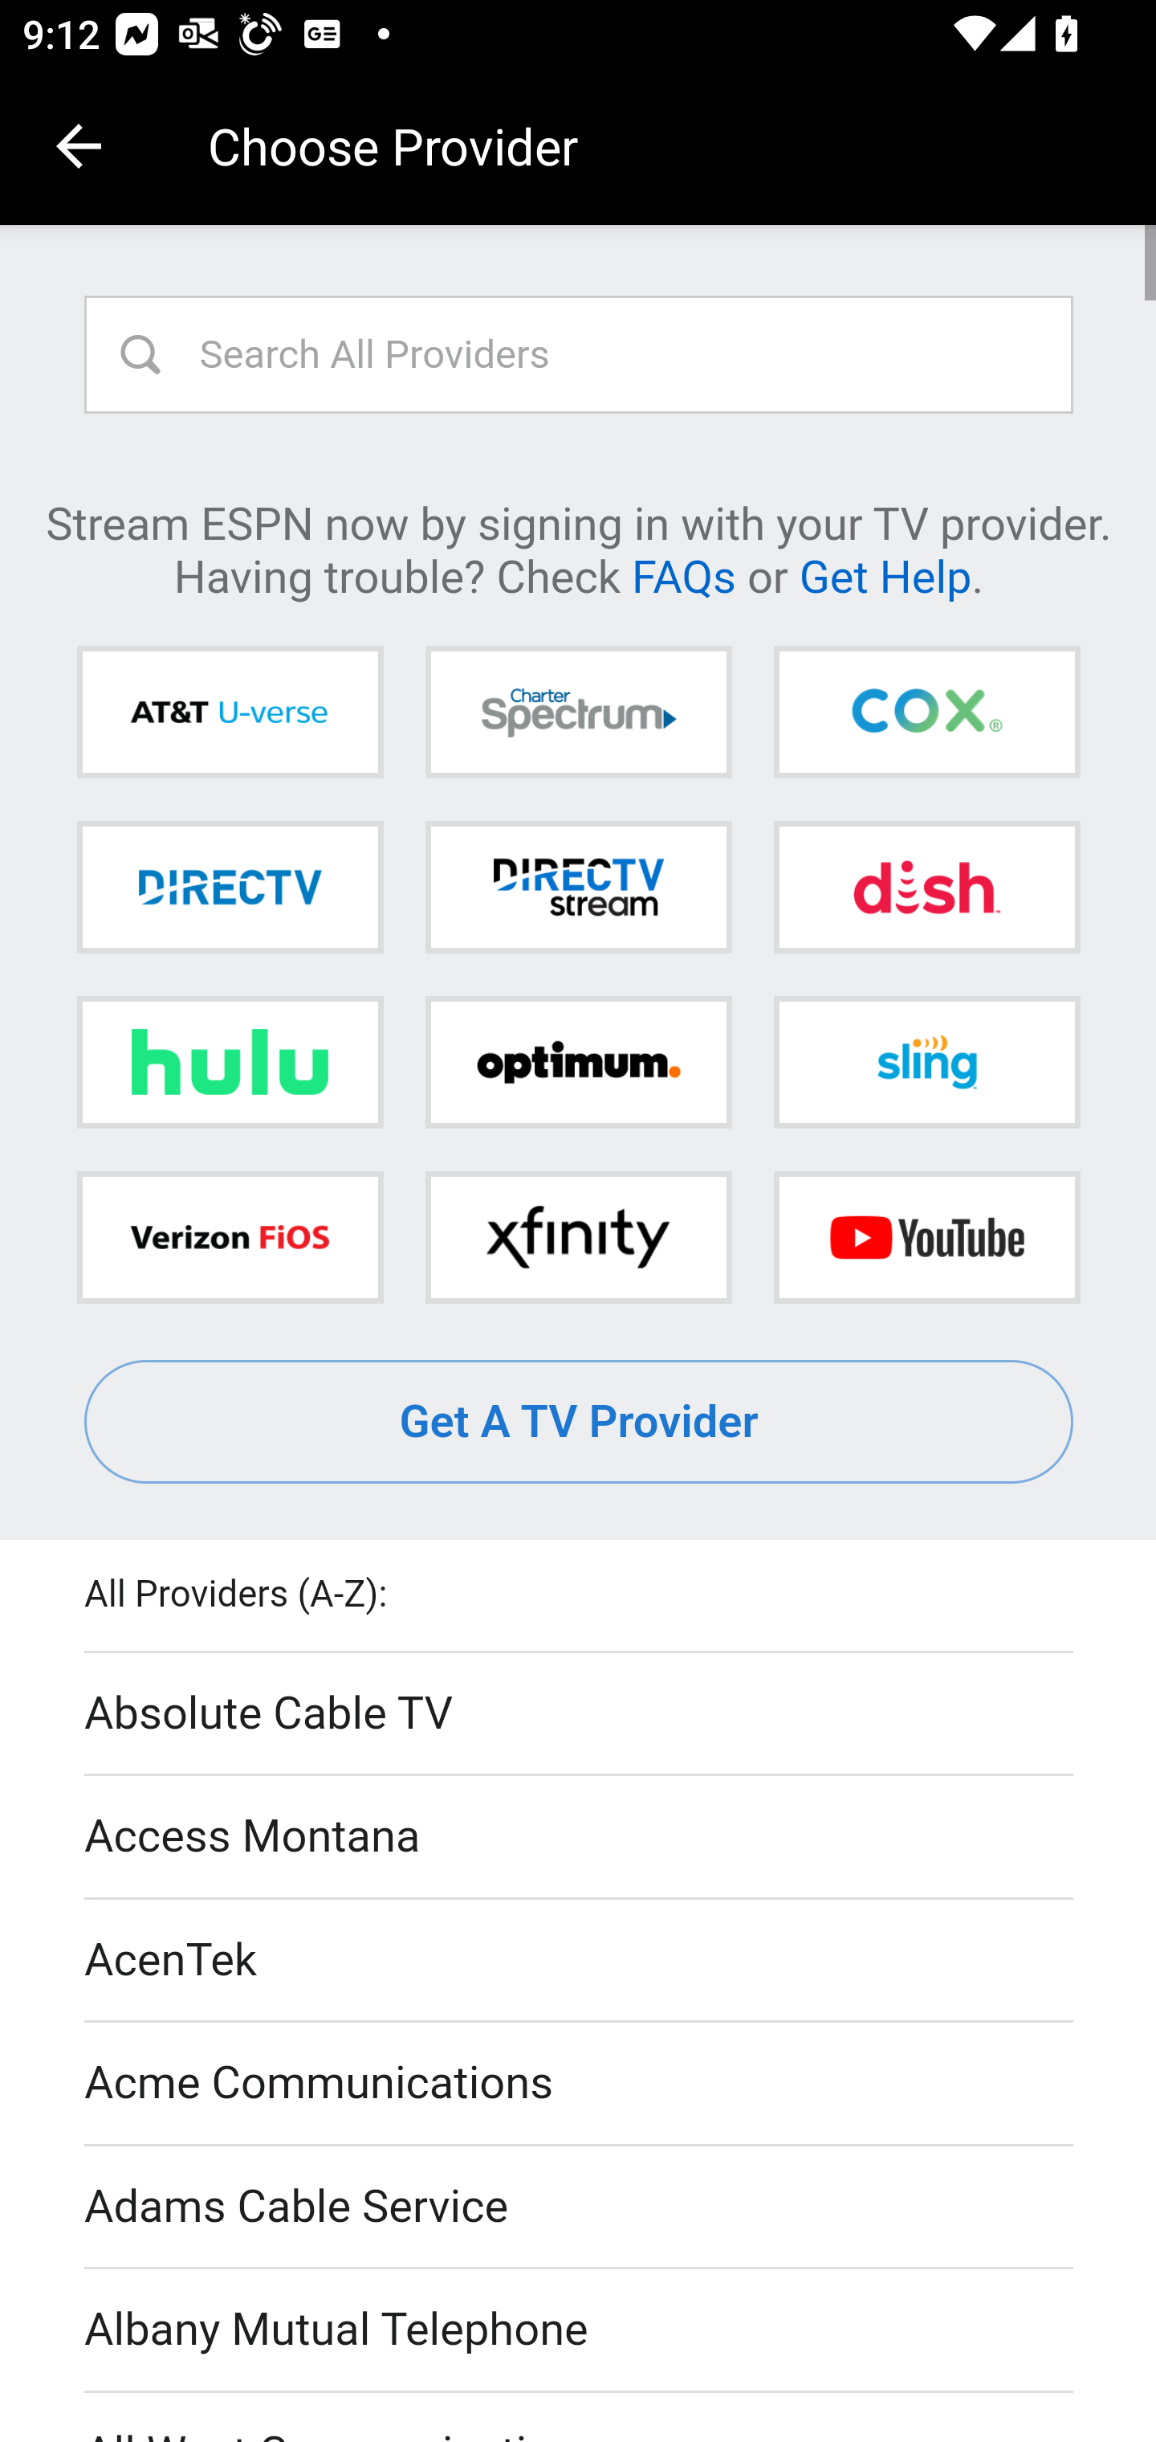  What do you see at coordinates (79, 146) in the screenshot?
I see `Navigate up` at bounding box center [79, 146].